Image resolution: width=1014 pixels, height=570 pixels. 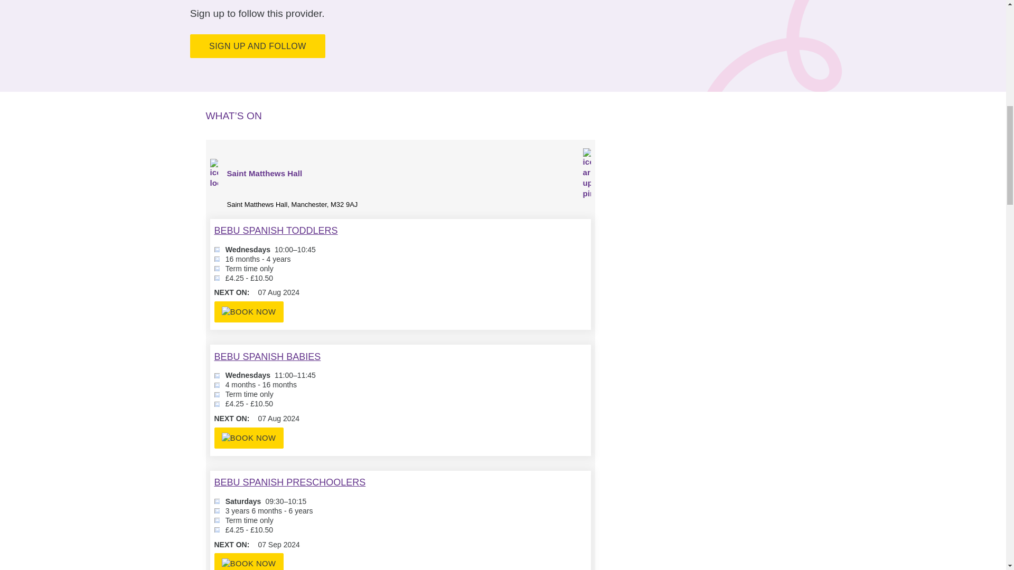 What do you see at coordinates (276, 230) in the screenshot?
I see `BEBU SPANISH TODDLERS` at bounding box center [276, 230].